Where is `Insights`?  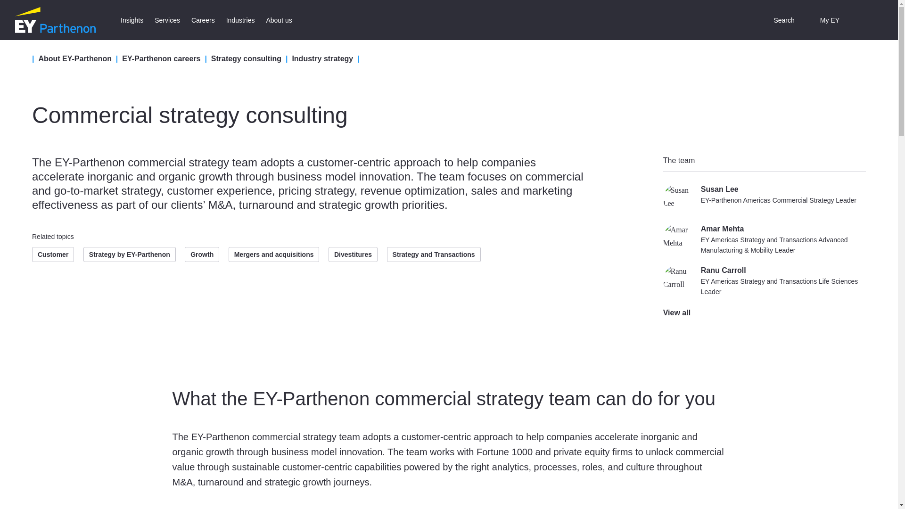
Insights is located at coordinates (132, 20).